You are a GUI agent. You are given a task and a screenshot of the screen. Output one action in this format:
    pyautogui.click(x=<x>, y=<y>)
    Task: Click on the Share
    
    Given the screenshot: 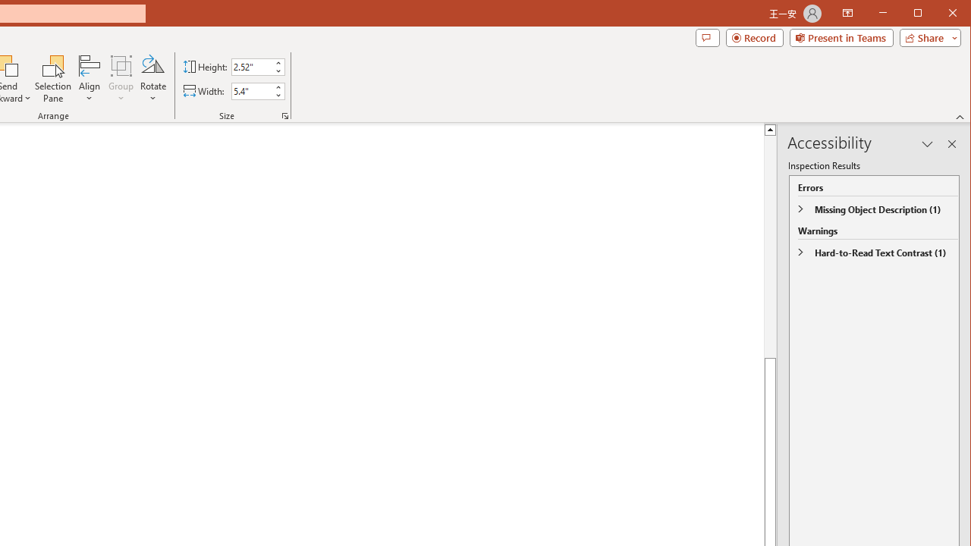 What is the action you would take?
    pyautogui.click(x=927, y=38)
    